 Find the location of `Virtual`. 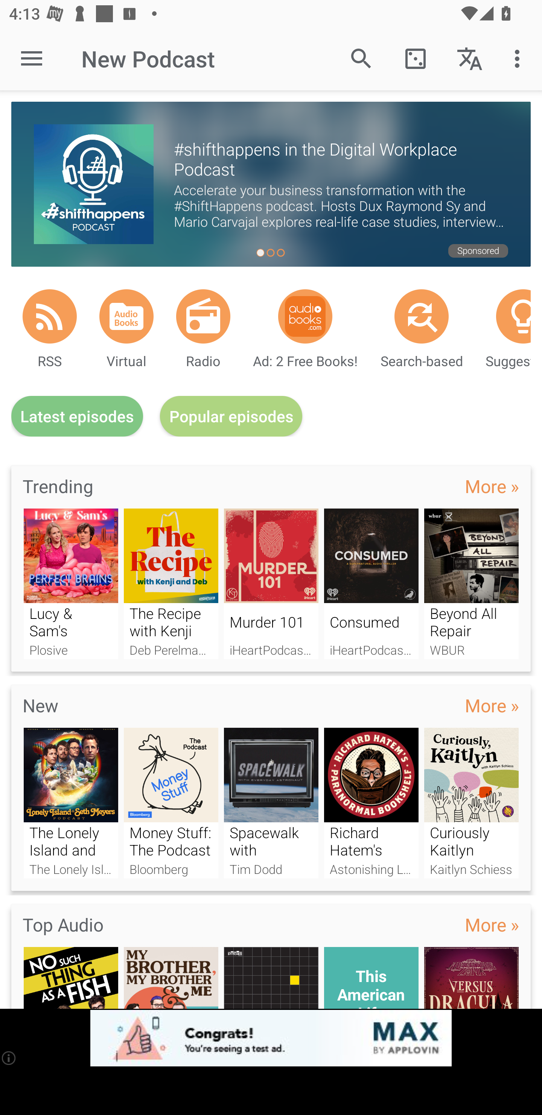

Virtual is located at coordinates (126, 316).